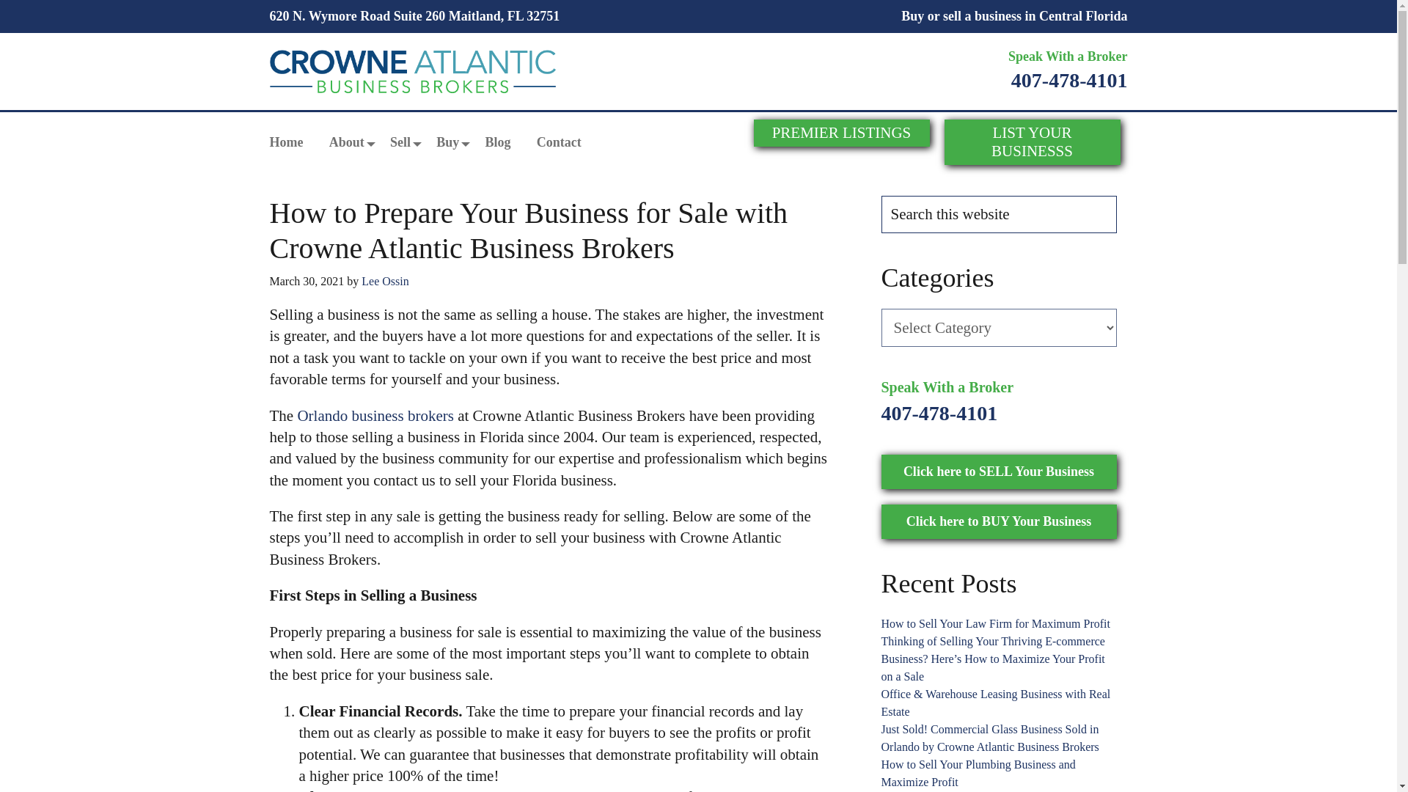  What do you see at coordinates (978, 773) in the screenshot?
I see `How to Sell Your Plumbing Business and Maximize Profit` at bounding box center [978, 773].